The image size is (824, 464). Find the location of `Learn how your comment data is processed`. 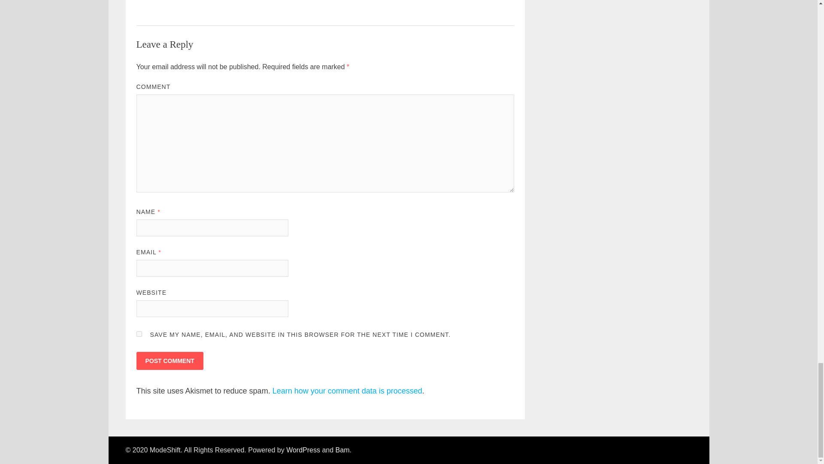

Learn how your comment data is processed is located at coordinates (347, 391).